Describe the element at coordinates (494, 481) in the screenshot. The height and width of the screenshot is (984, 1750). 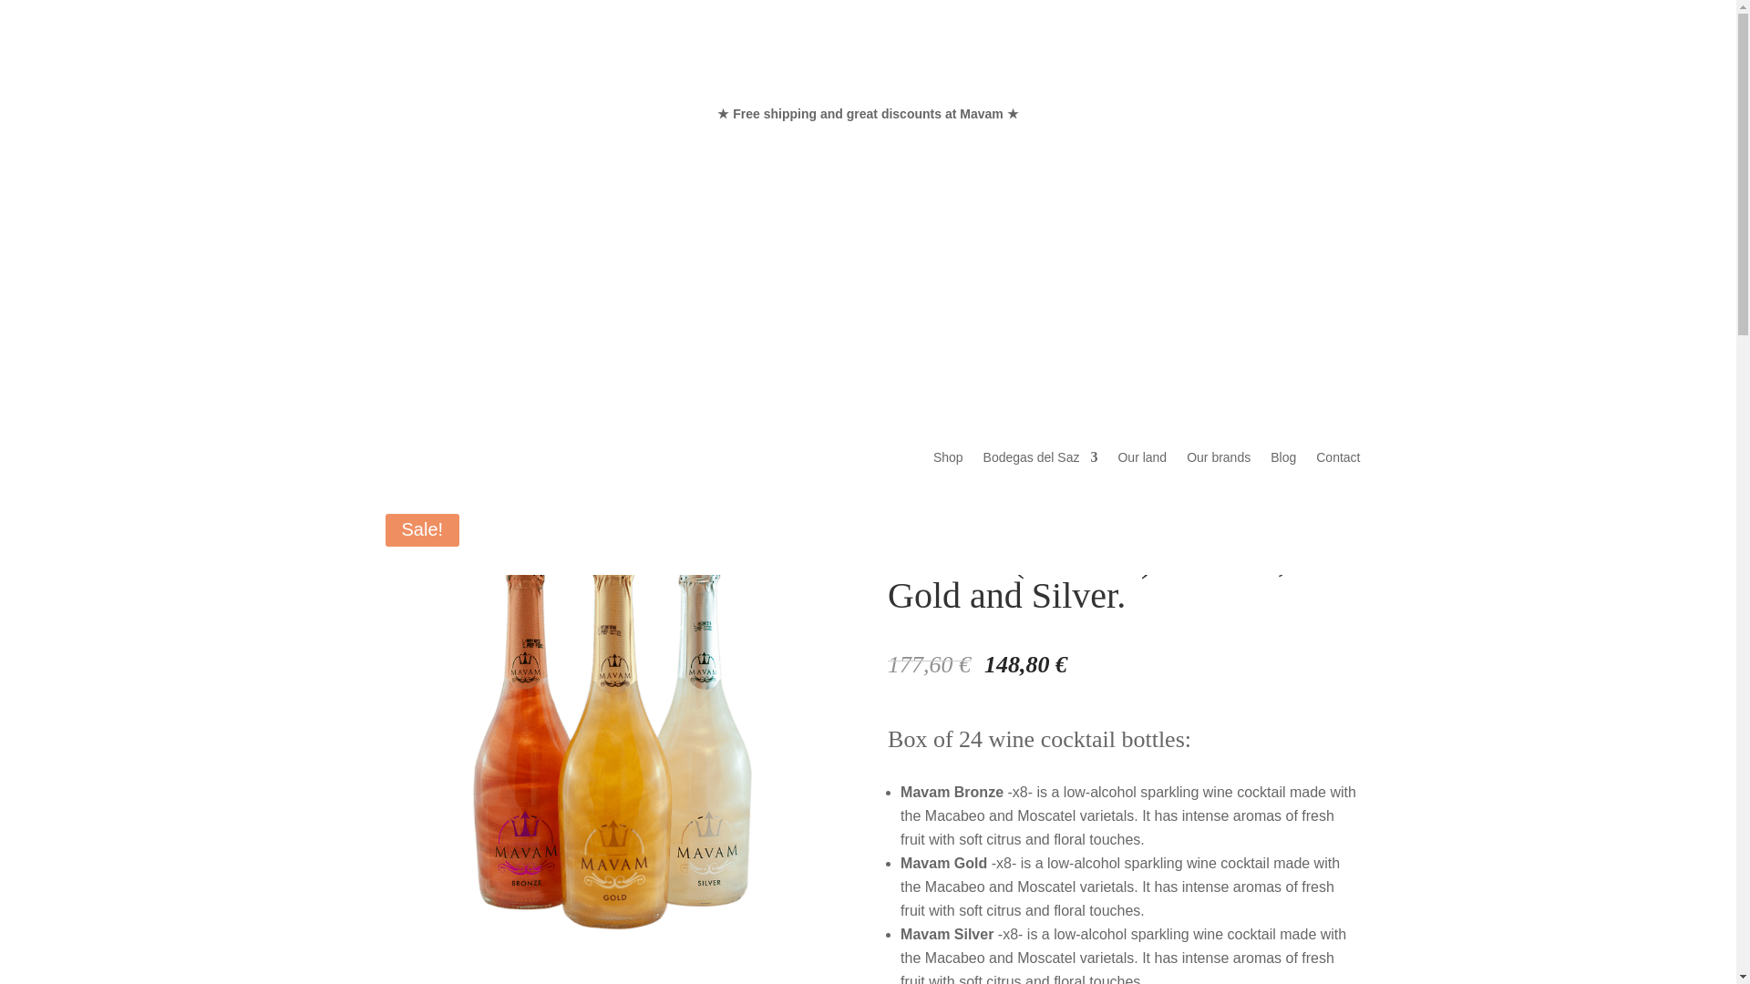
I see `MACABEO` at that location.